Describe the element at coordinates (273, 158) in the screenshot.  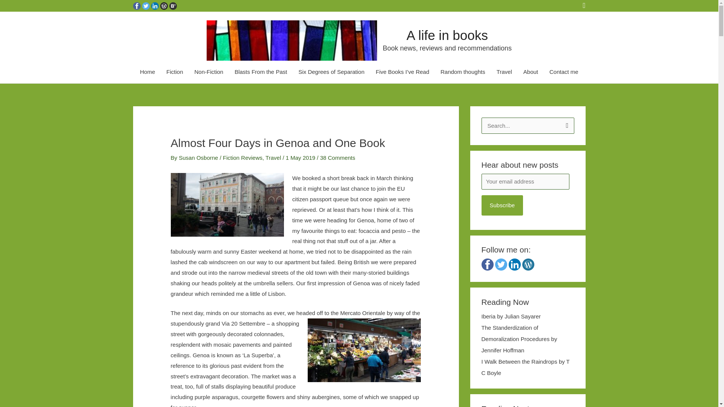
I see `Travel` at that location.